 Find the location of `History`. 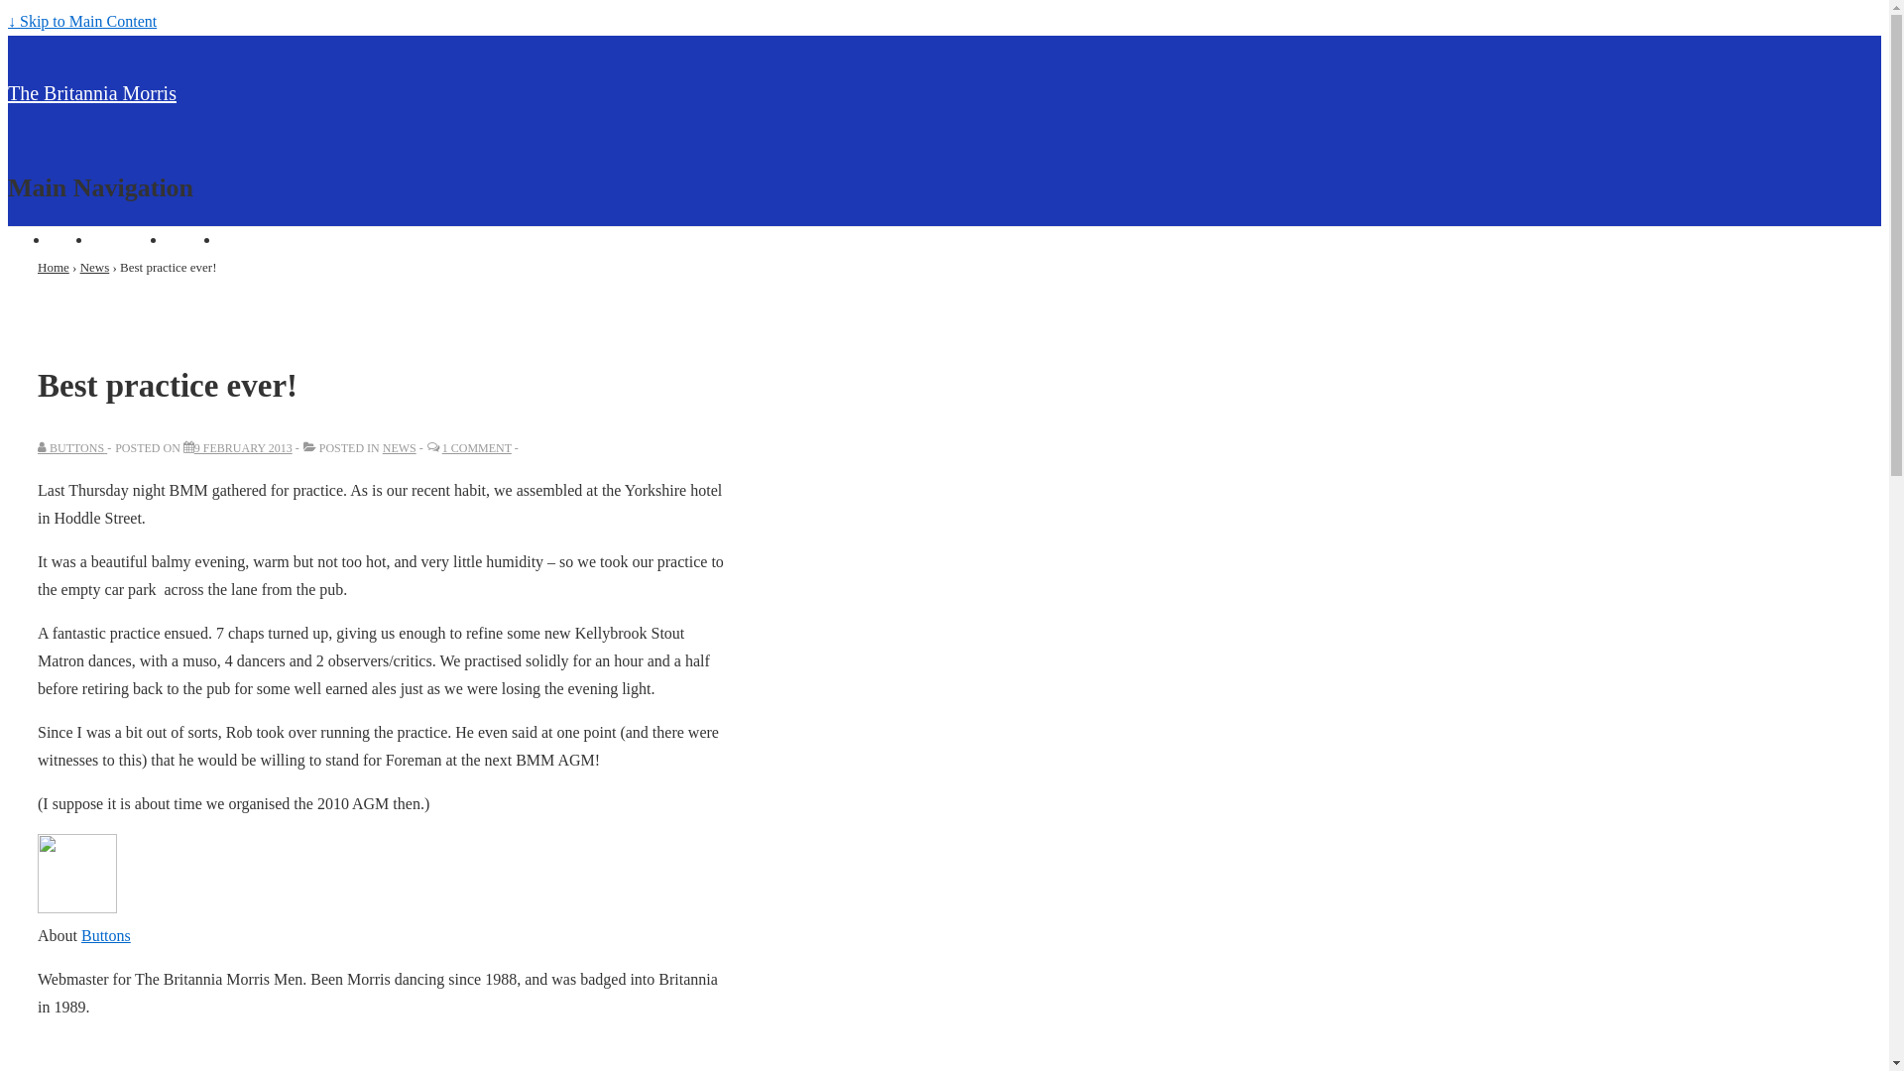

History is located at coordinates (192, 240).